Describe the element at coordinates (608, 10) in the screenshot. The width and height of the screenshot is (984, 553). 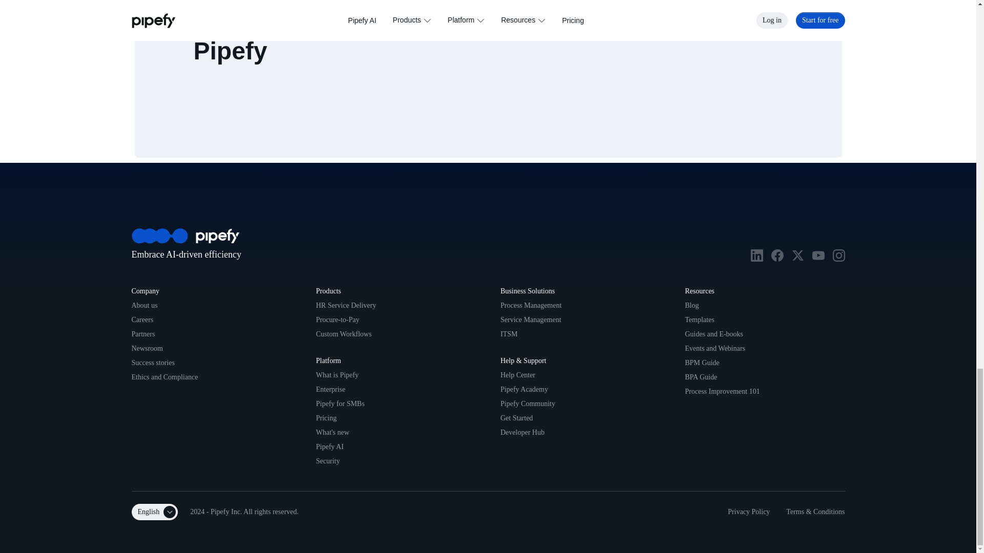
I see `Try Pipefy free` at that location.